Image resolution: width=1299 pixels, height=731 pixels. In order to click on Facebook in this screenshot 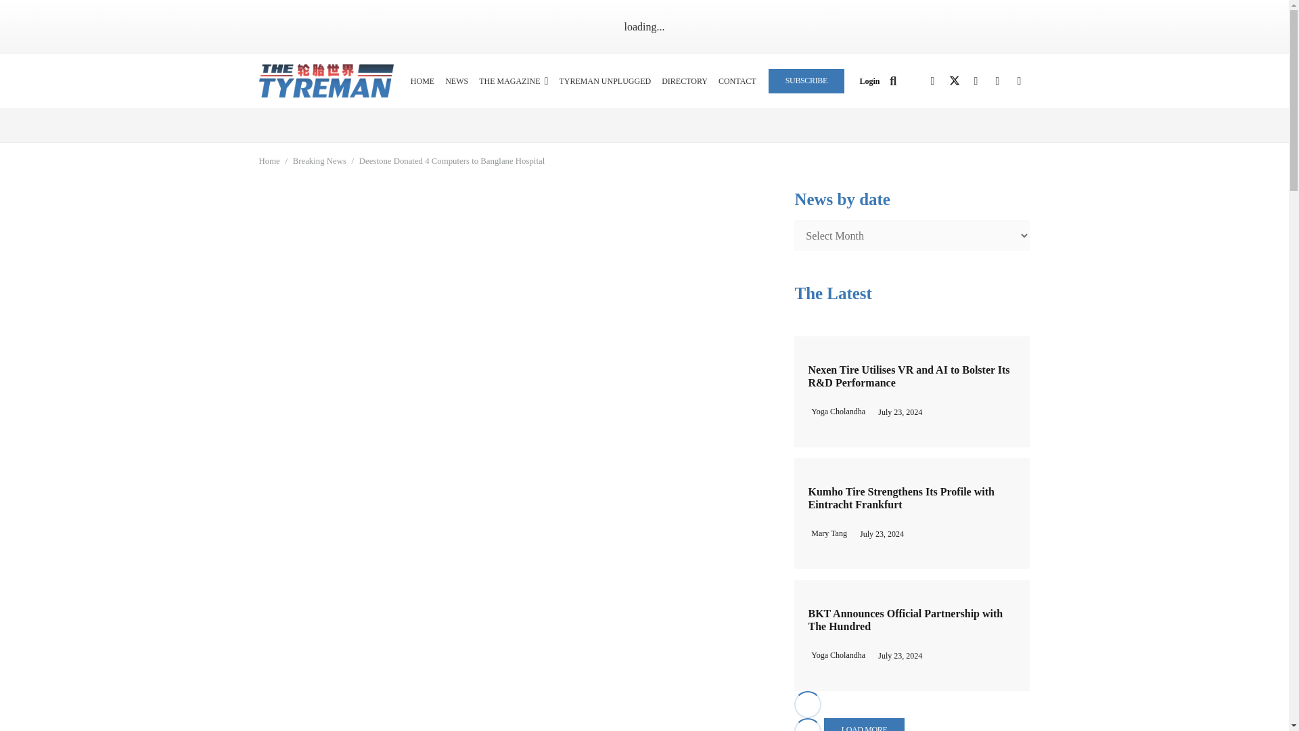, I will do `click(932, 81)`.